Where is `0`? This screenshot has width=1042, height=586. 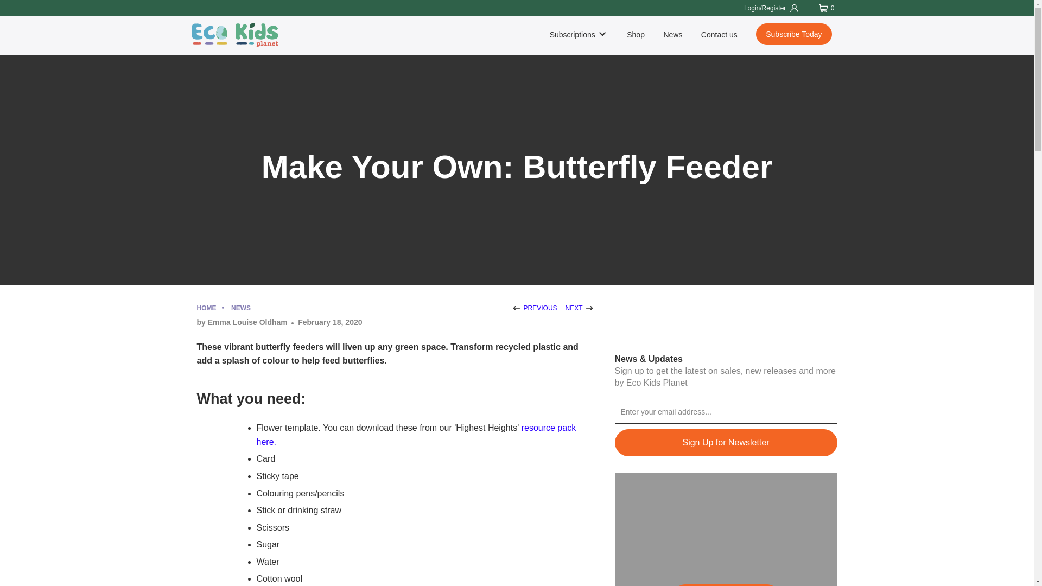
0 is located at coordinates (827, 8).